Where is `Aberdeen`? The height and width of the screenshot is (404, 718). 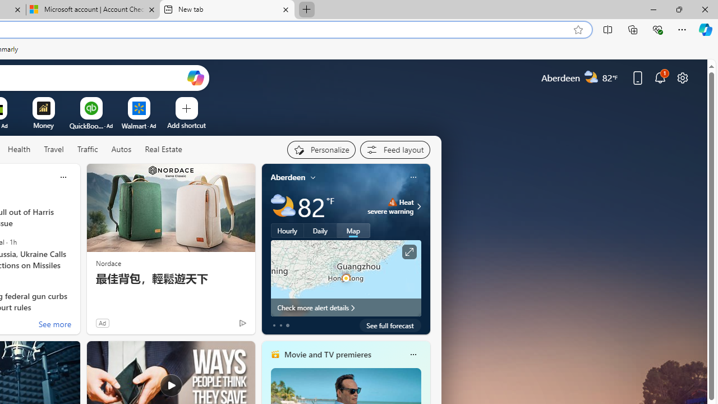 Aberdeen is located at coordinates (288, 177).